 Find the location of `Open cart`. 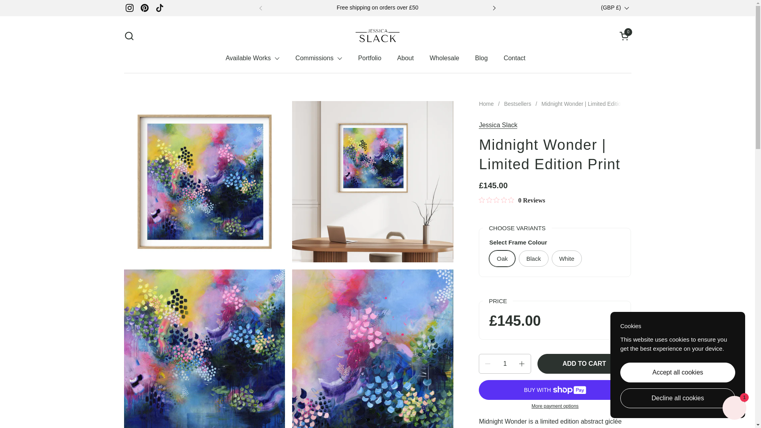

Open cart is located at coordinates (625, 36).